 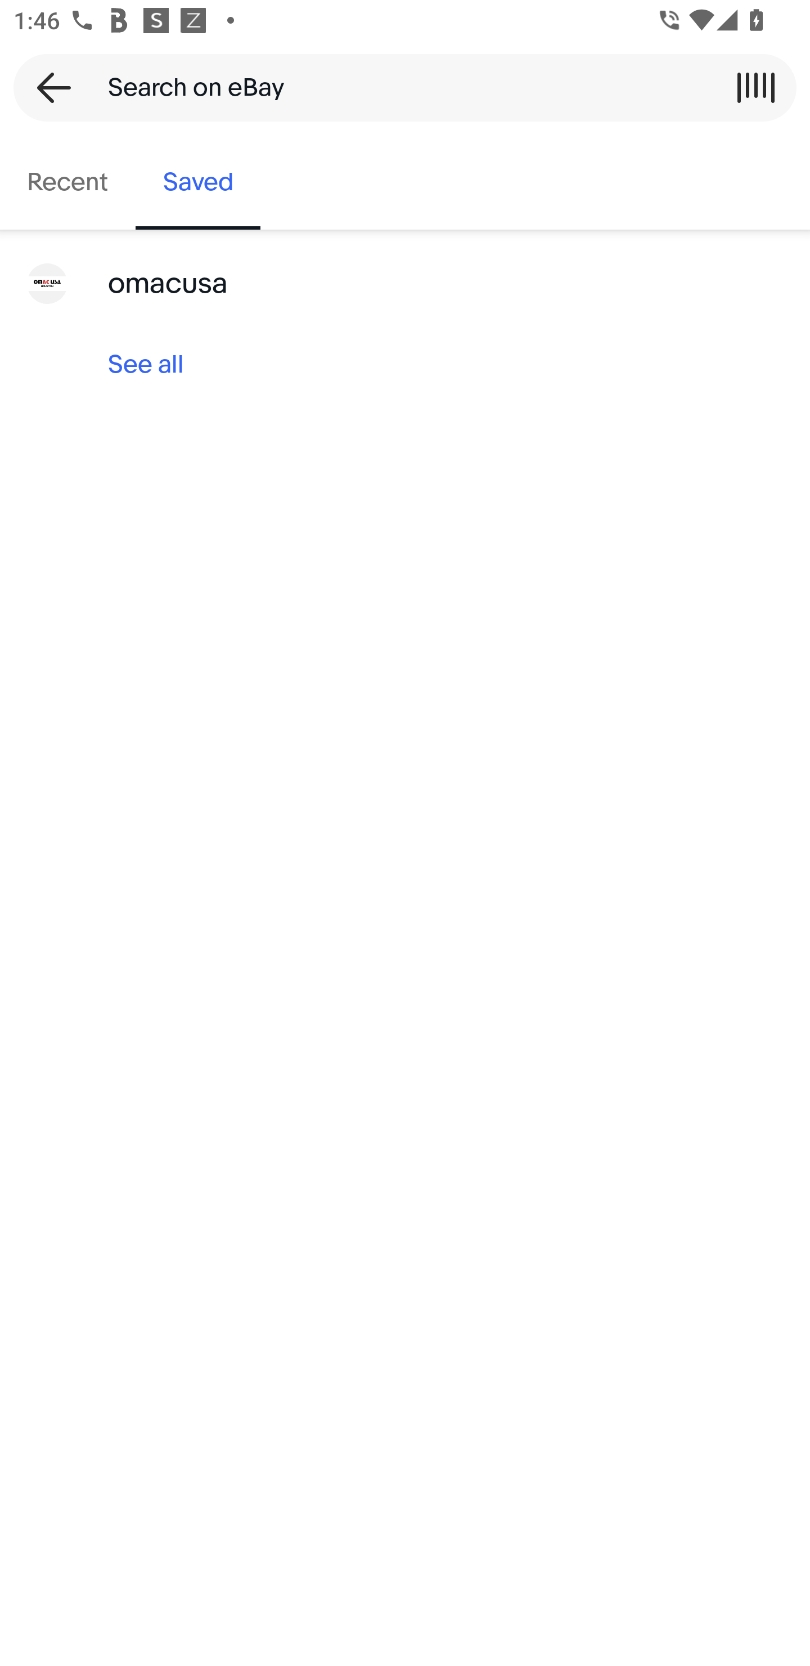 I want to click on Scan a barcode, so click(x=755, y=87).